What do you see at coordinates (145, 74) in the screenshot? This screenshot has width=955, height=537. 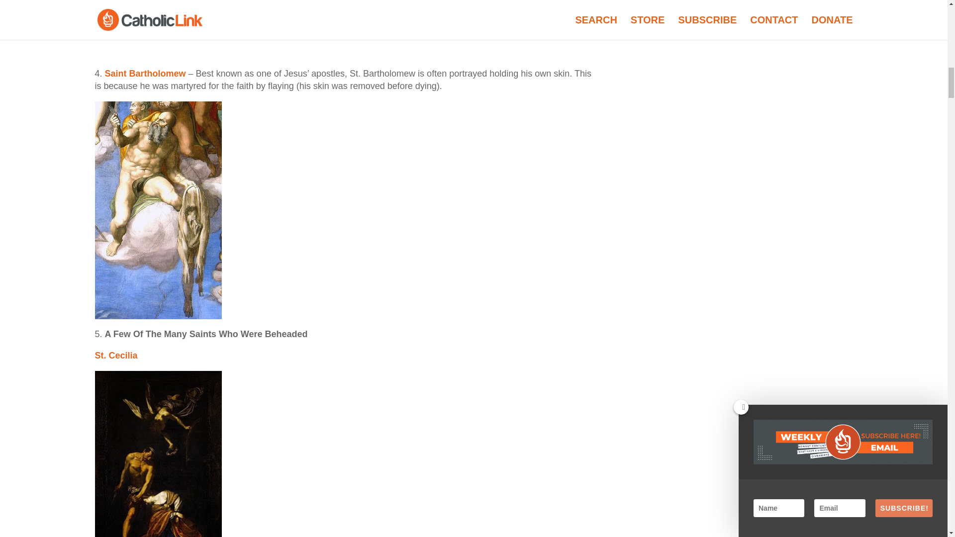 I see `Saint Bartholomew` at bounding box center [145, 74].